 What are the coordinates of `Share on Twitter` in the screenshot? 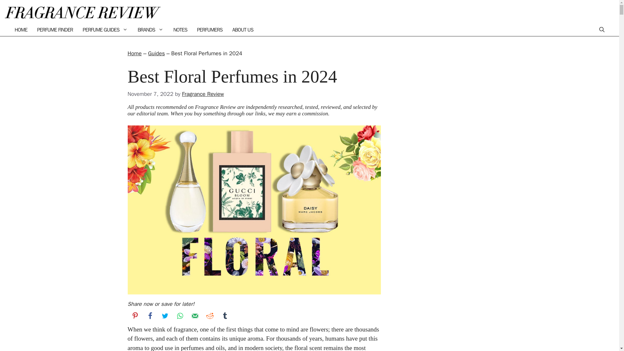 It's located at (164, 316).